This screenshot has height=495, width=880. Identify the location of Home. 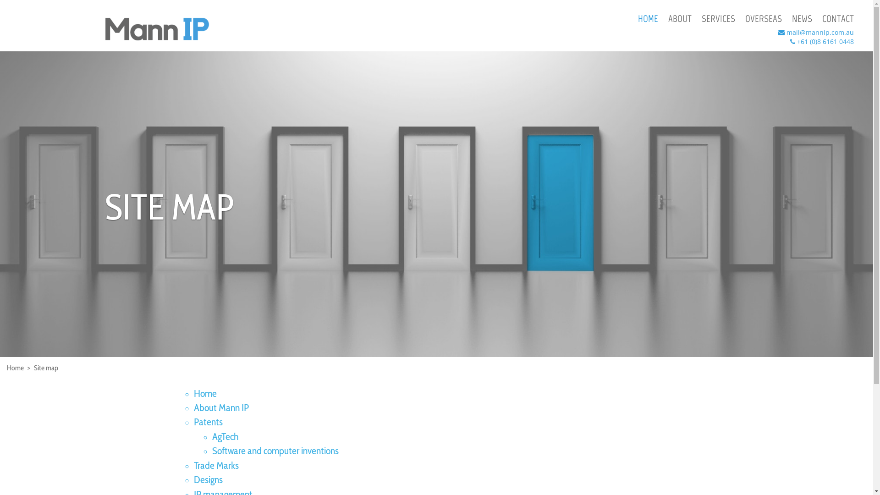
(16, 368).